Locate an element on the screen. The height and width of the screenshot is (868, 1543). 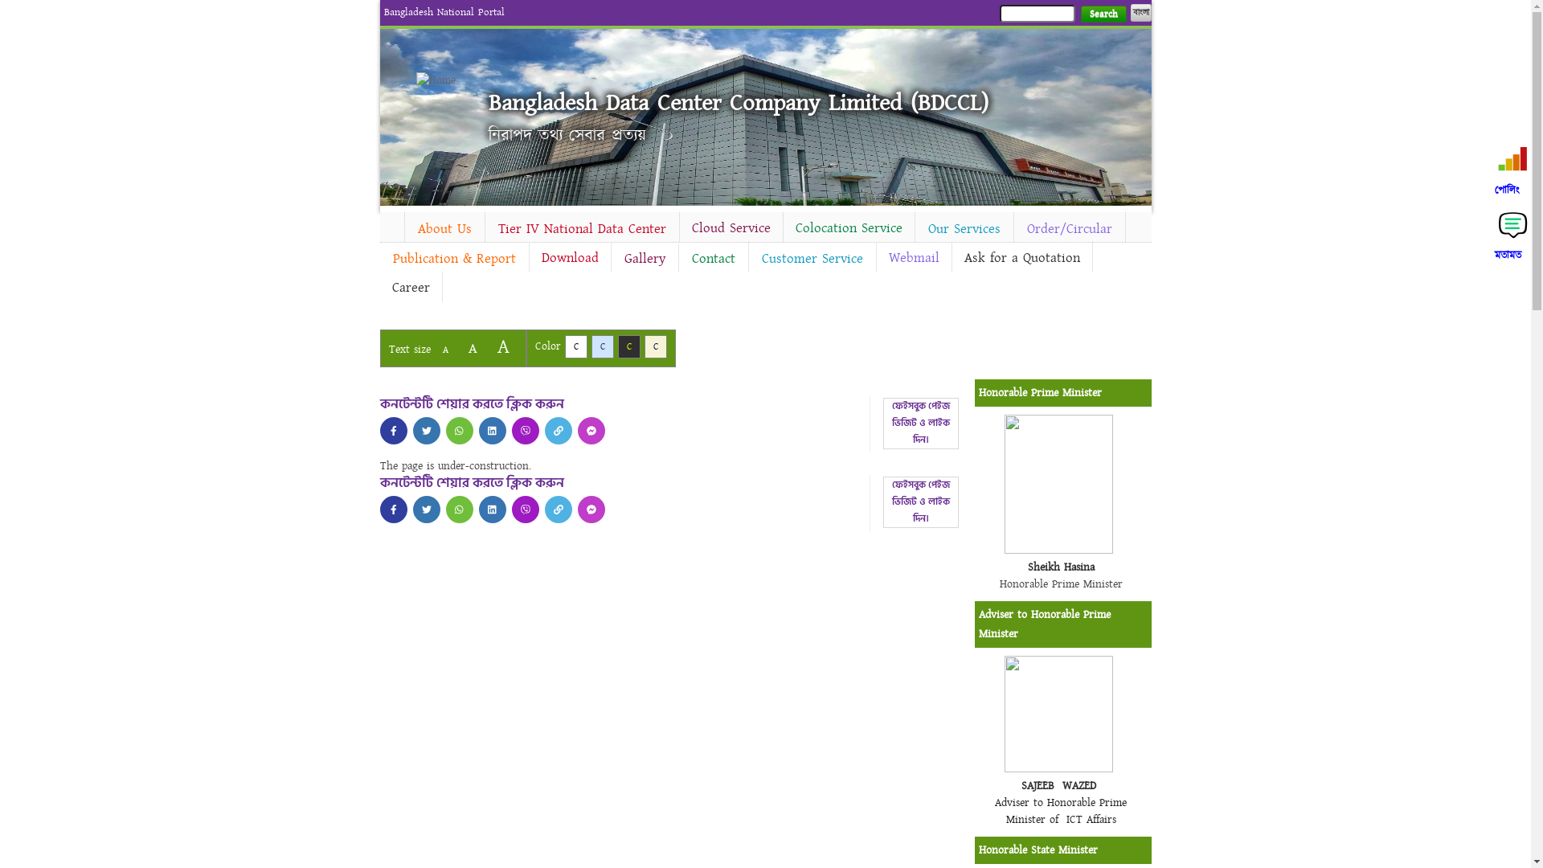
Career is located at coordinates (410, 288).